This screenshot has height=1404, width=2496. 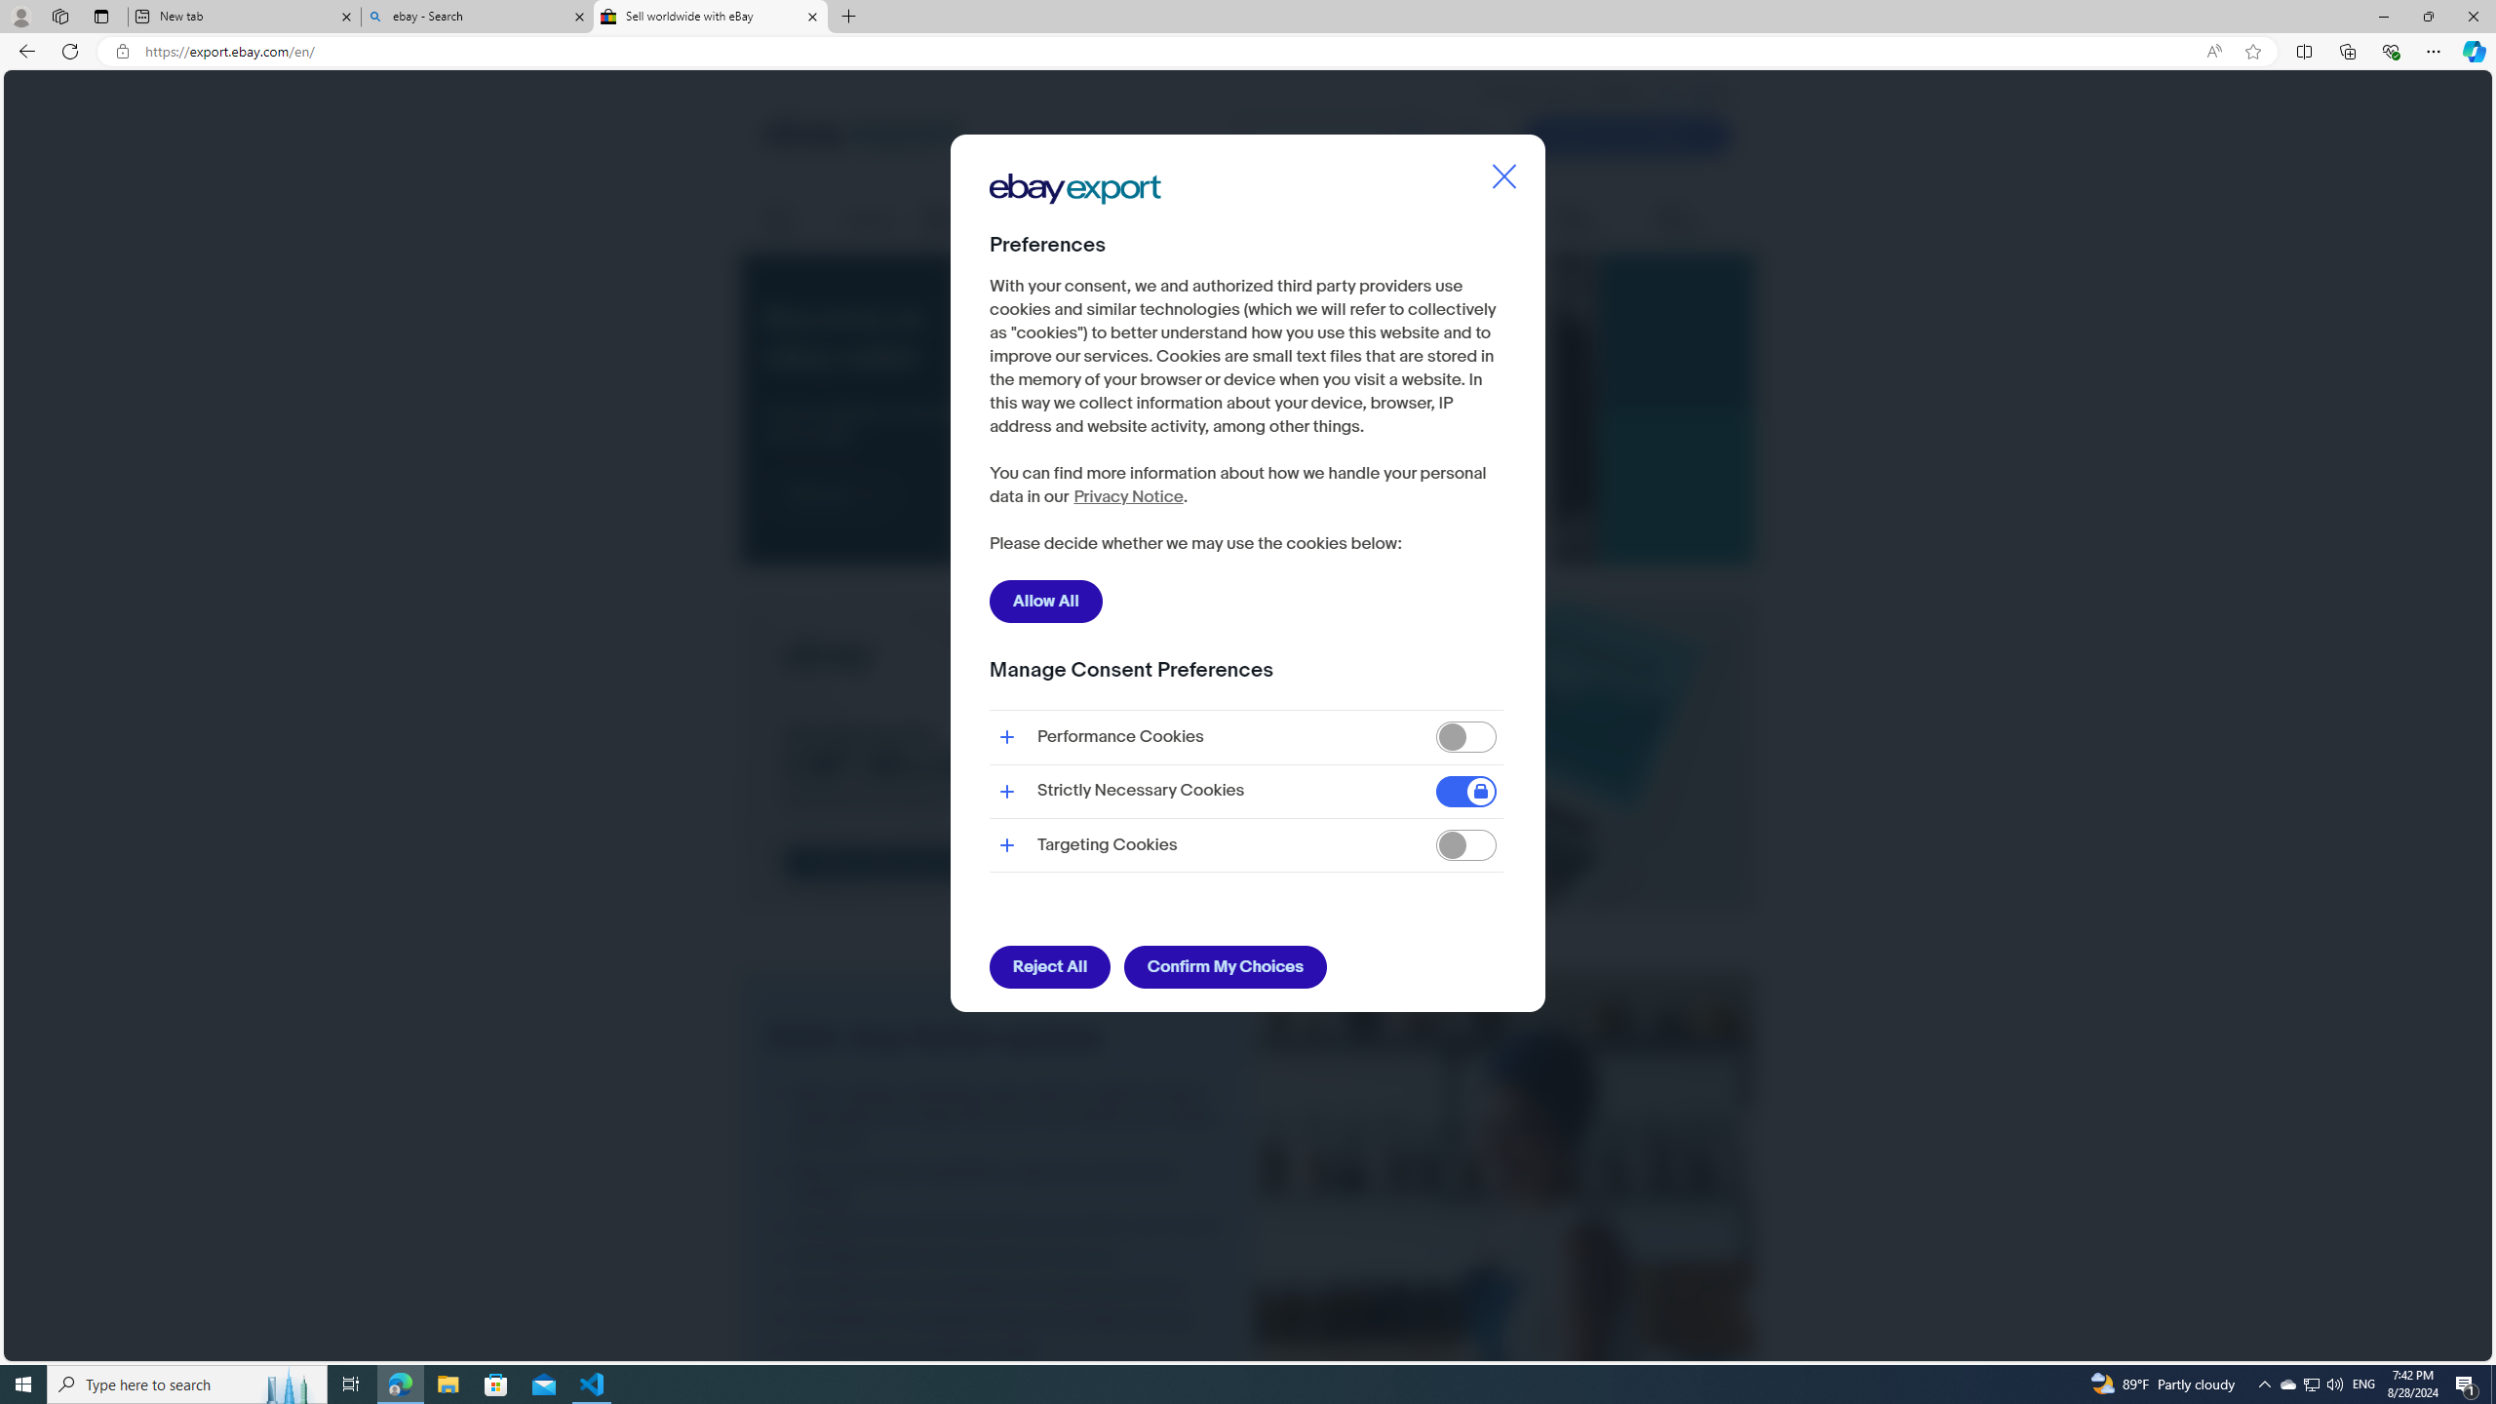 What do you see at coordinates (998, 1287) in the screenshot?
I see `Say hello to the new desktop messaging experience` at bounding box center [998, 1287].